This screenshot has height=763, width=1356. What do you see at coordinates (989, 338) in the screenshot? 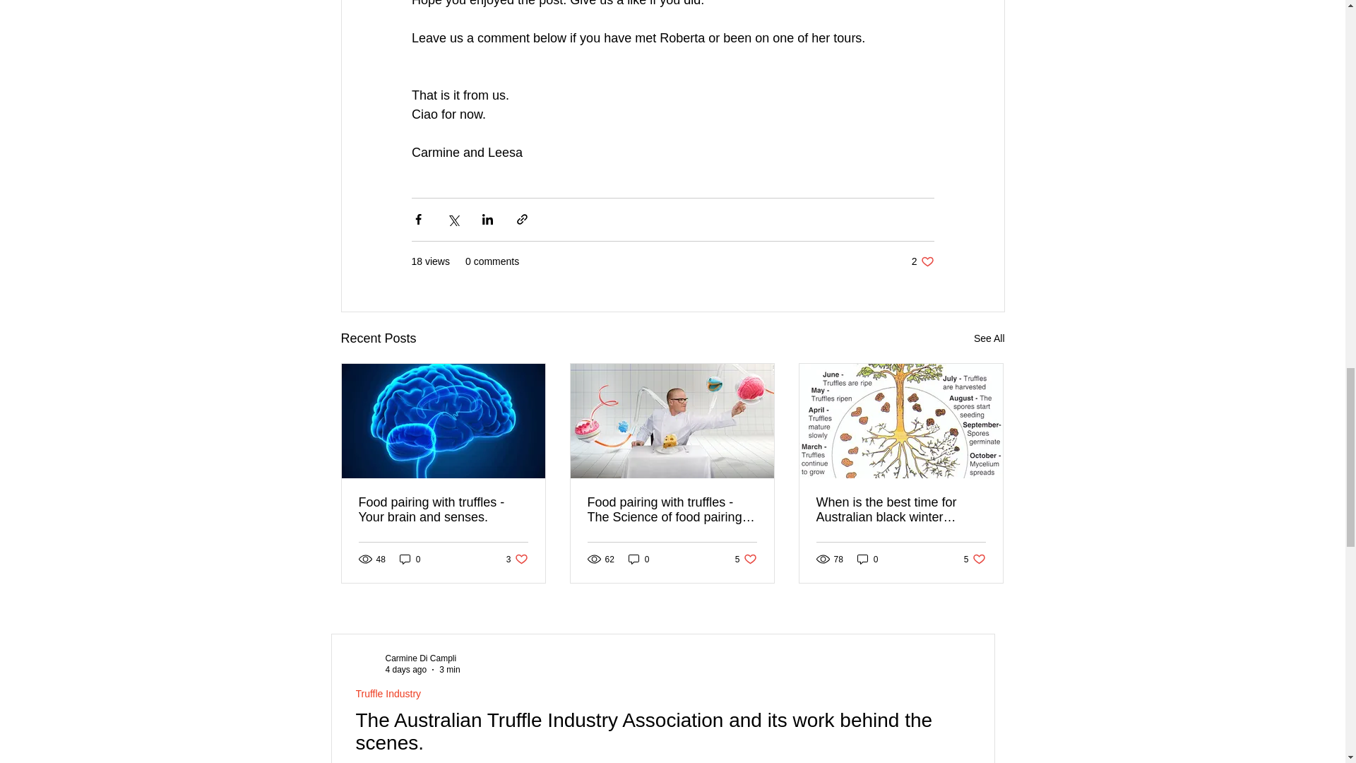
I see `3 min` at bounding box center [989, 338].